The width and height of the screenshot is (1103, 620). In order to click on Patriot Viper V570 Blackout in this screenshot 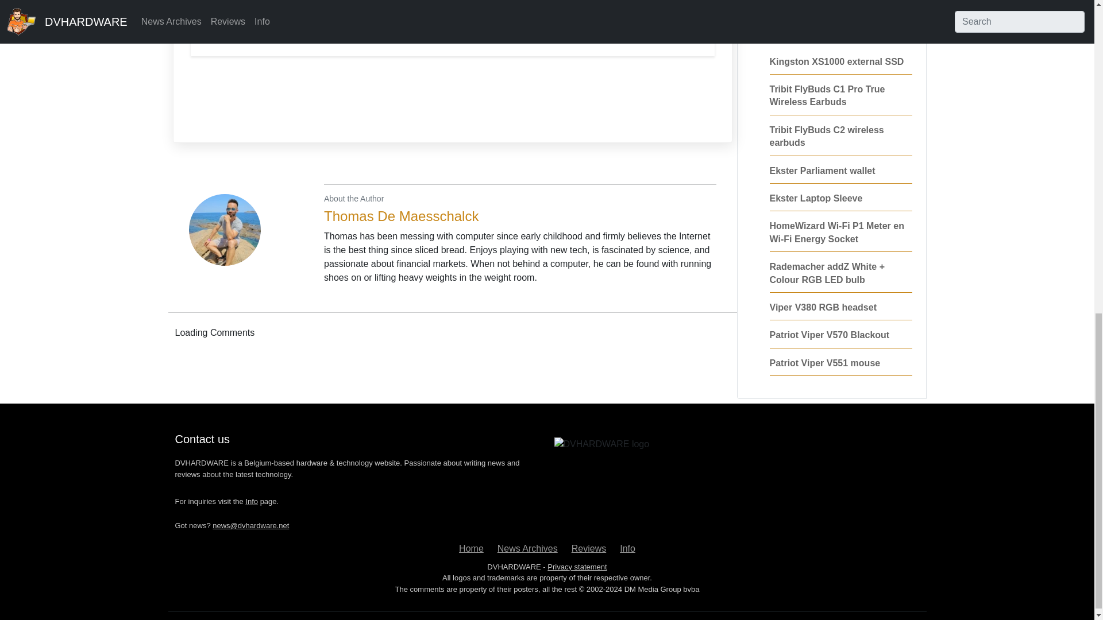, I will do `click(830, 334)`.